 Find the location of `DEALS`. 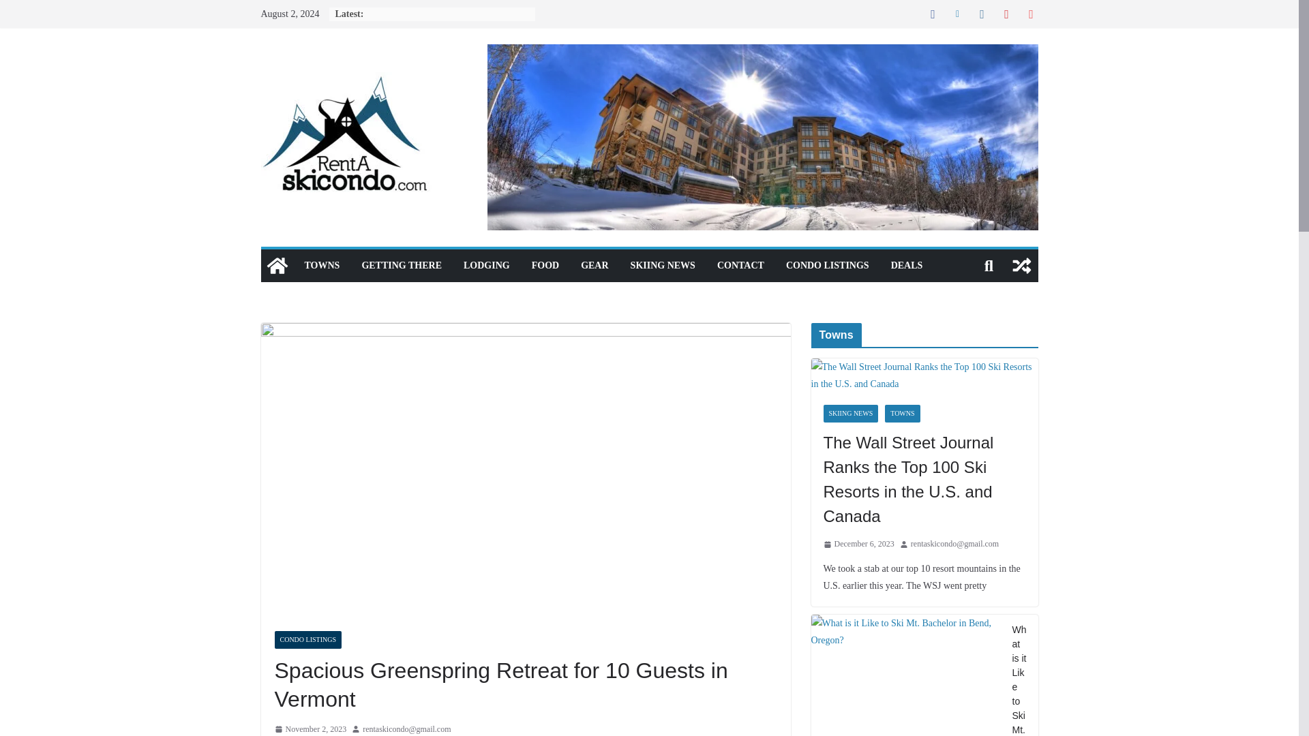

DEALS is located at coordinates (907, 265).